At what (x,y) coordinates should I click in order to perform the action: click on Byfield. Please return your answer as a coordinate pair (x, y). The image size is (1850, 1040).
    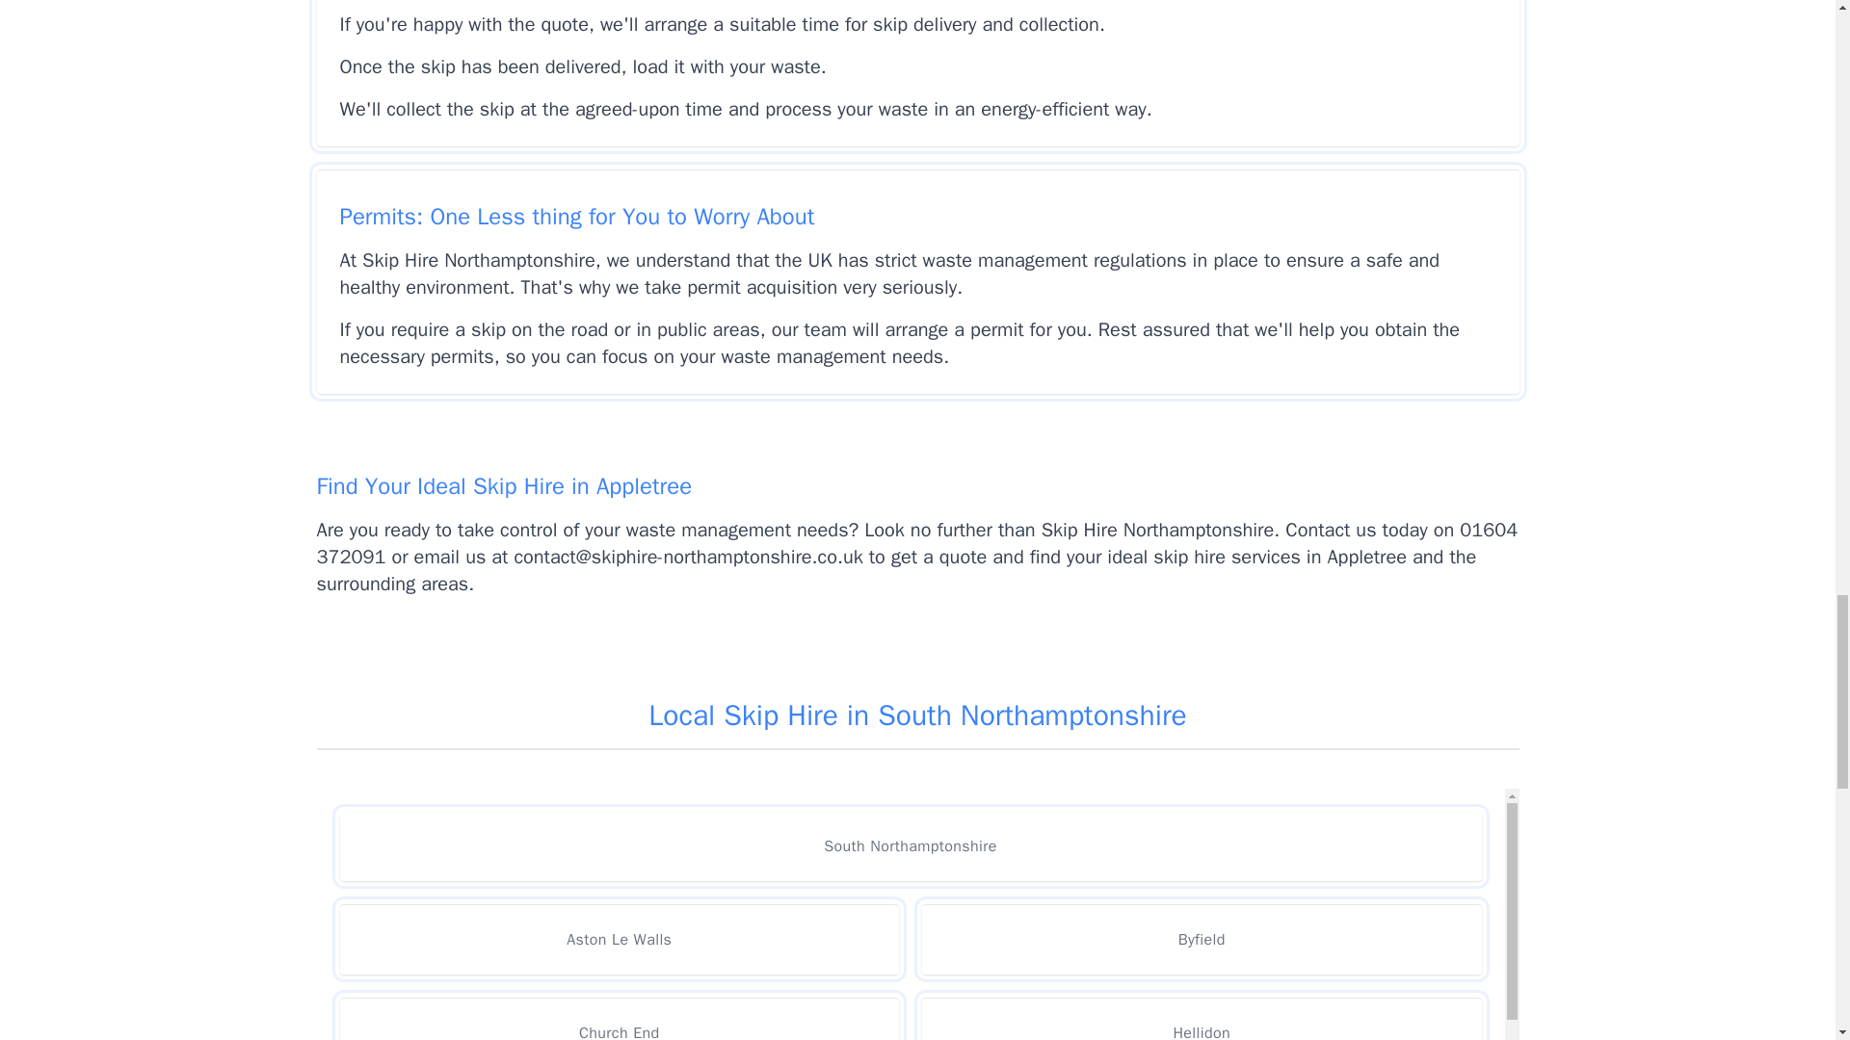
    Looking at the image, I should click on (1201, 938).